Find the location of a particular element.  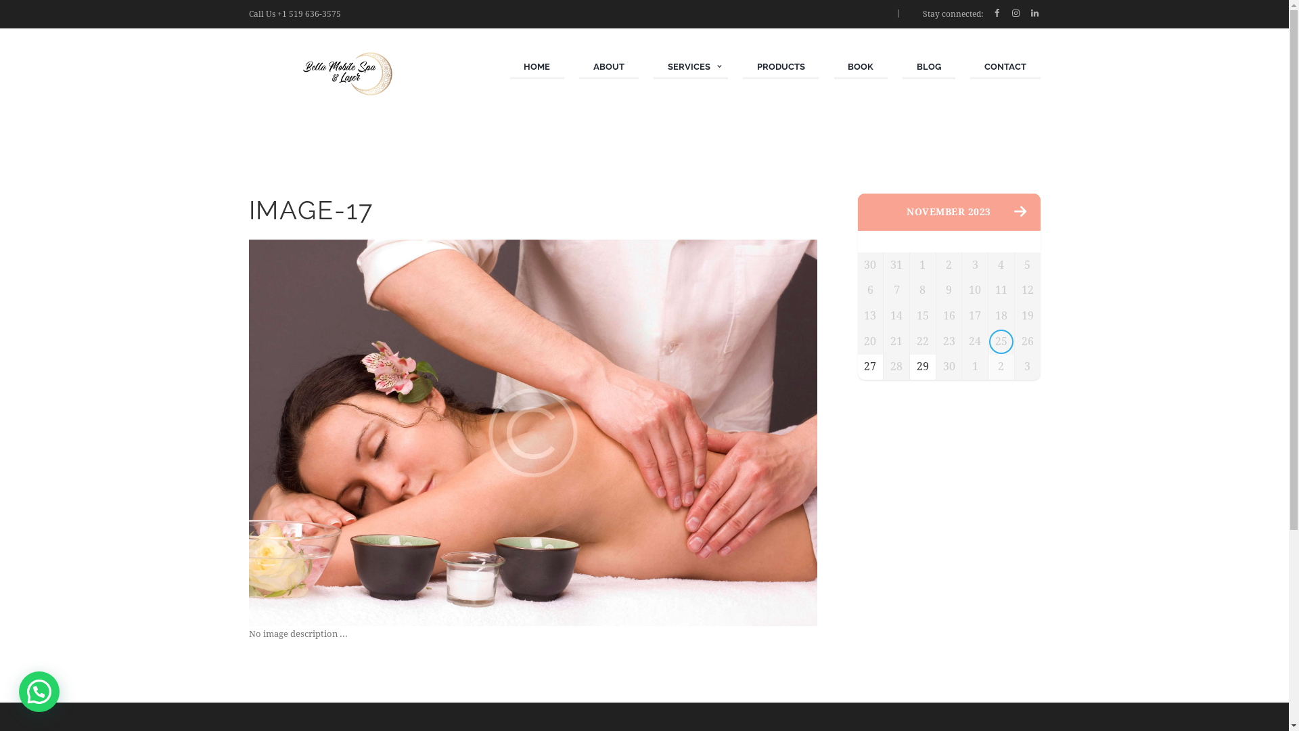

+1 519 636-3575 is located at coordinates (309, 14).